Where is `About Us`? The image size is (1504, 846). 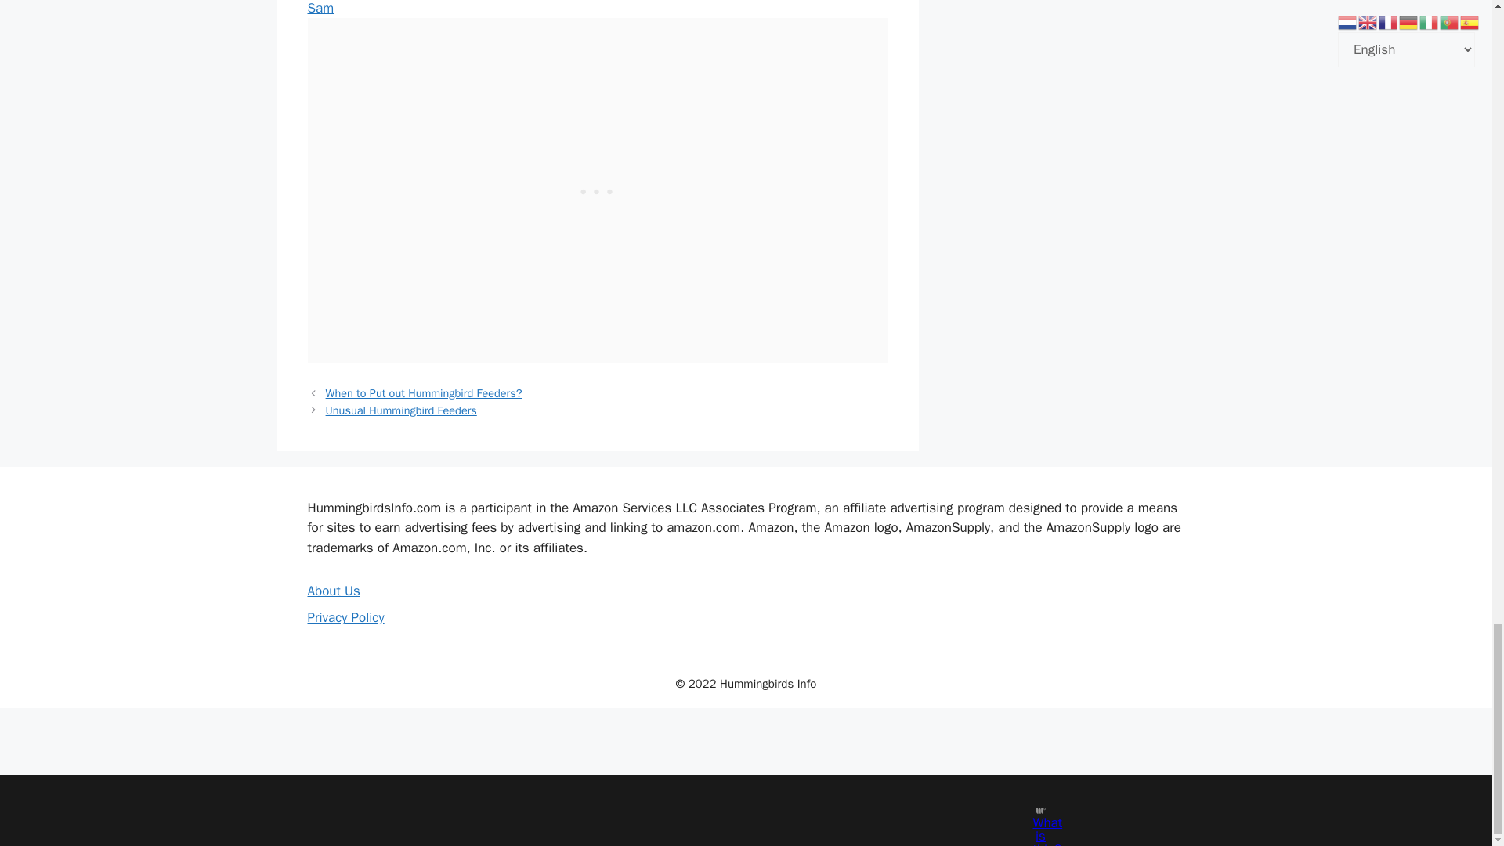 About Us is located at coordinates (332, 591).